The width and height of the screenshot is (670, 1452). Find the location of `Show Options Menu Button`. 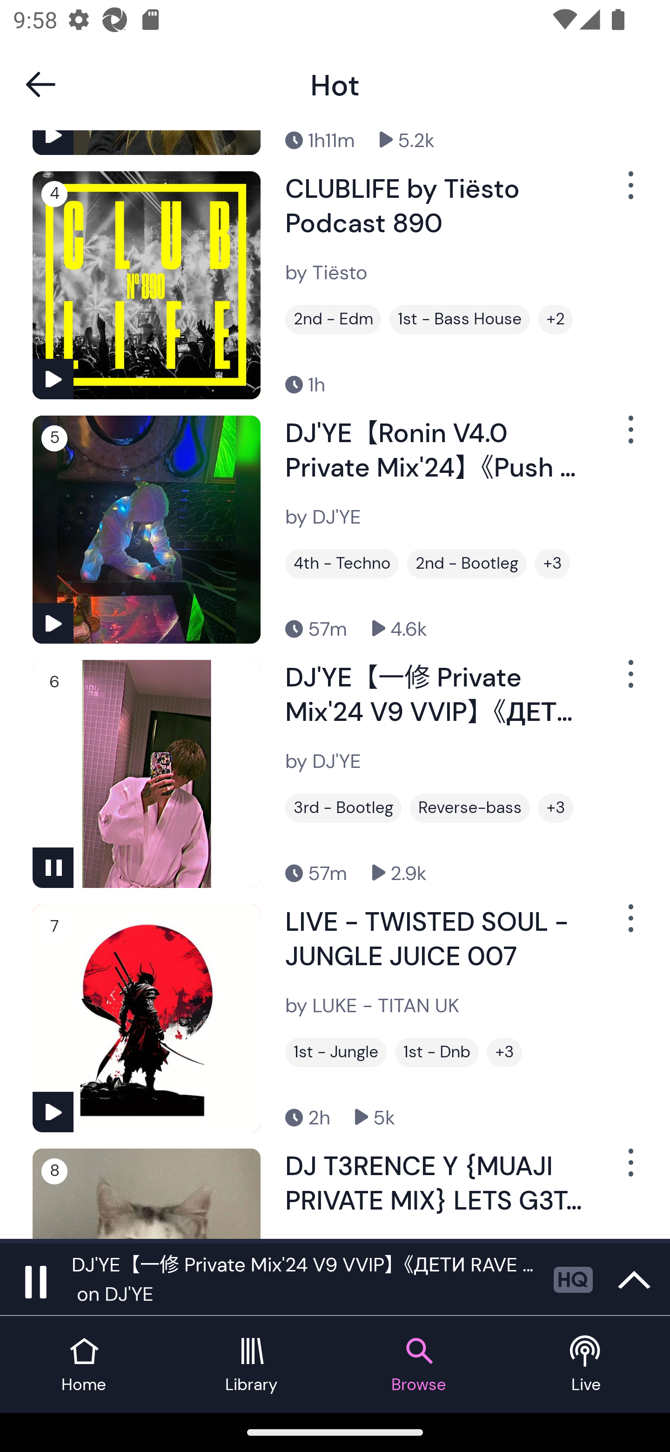

Show Options Menu Button is located at coordinates (629, 436).